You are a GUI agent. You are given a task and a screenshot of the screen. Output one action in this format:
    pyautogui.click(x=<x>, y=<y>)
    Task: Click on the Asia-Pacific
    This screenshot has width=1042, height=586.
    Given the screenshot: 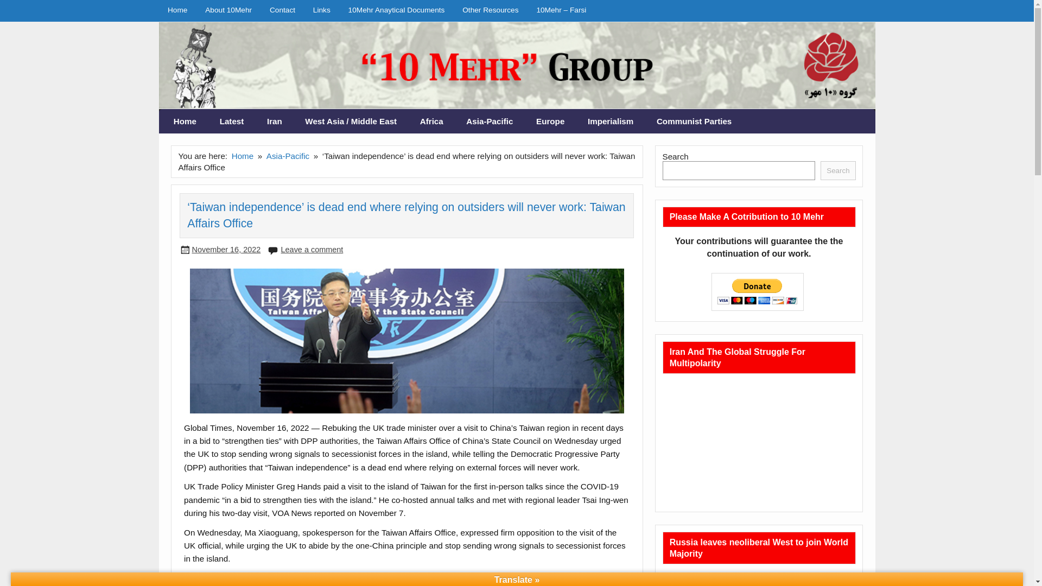 What is the action you would take?
    pyautogui.click(x=490, y=122)
    